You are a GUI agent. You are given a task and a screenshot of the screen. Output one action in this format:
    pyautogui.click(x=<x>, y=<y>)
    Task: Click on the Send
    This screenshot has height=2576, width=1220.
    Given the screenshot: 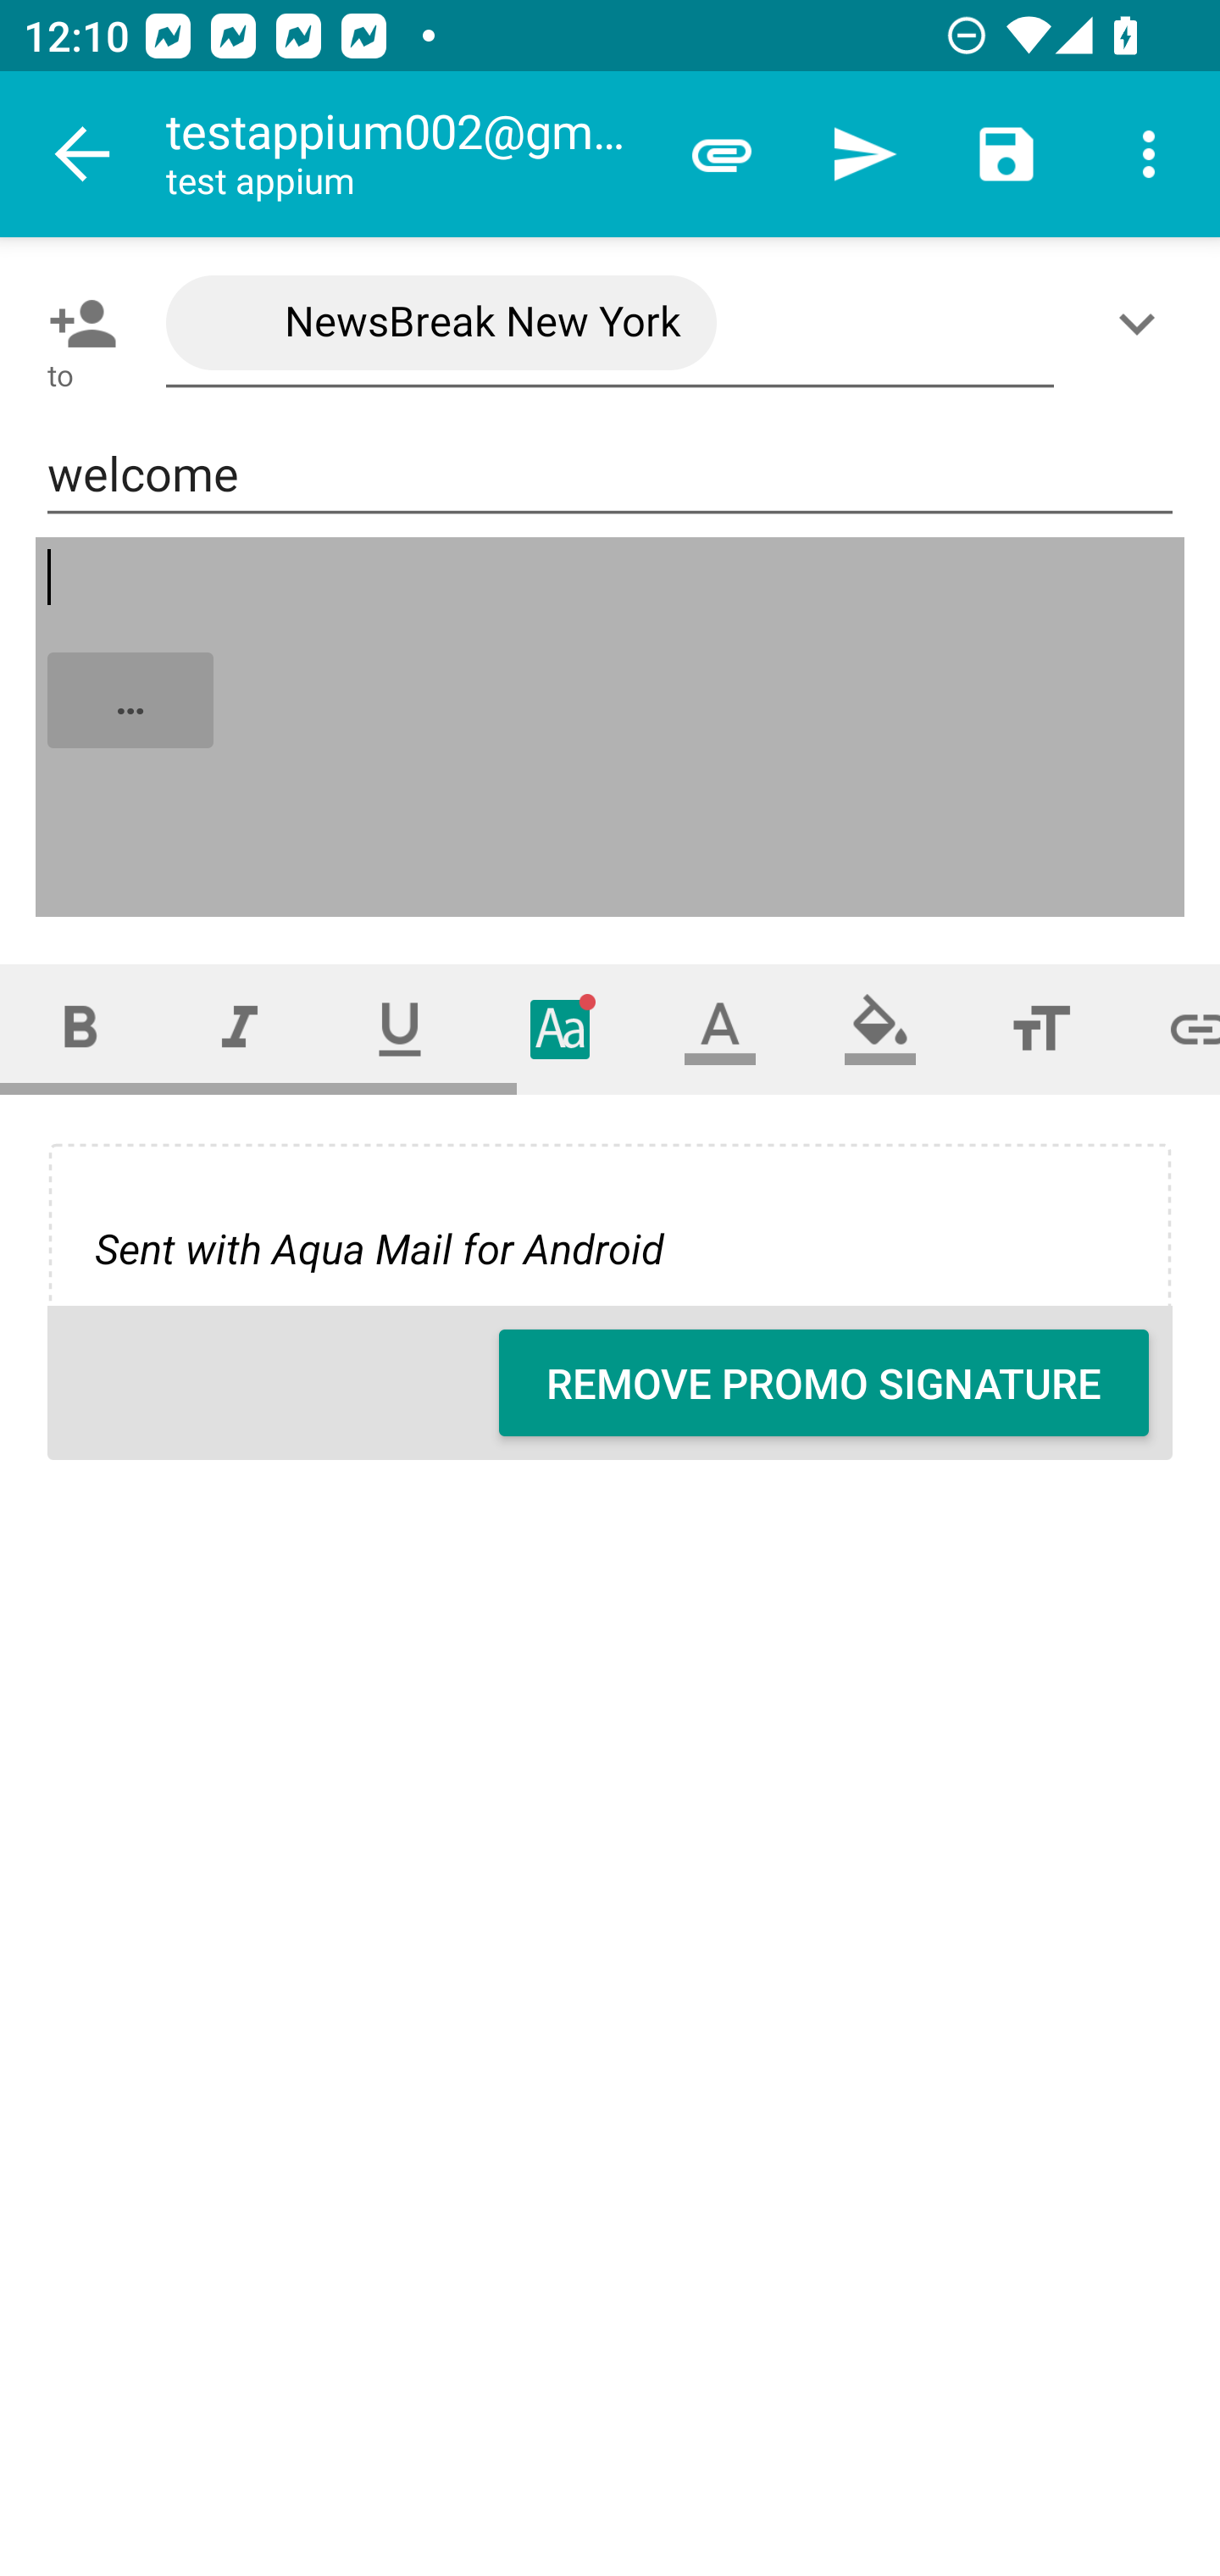 What is the action you would take?
    pyautogui.click(x=864, y=154)
    